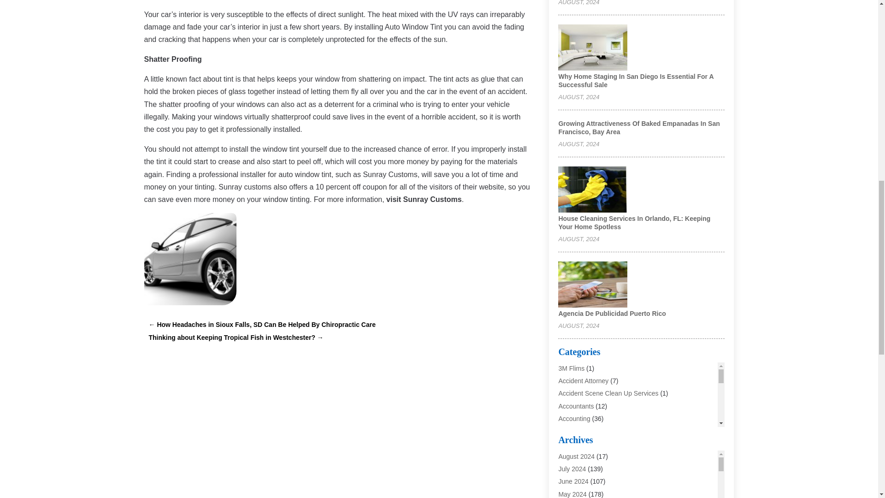 The image size is (885, 498). I want to click on Agencia De Publicidad Puerto Rico, so click(612, 313).